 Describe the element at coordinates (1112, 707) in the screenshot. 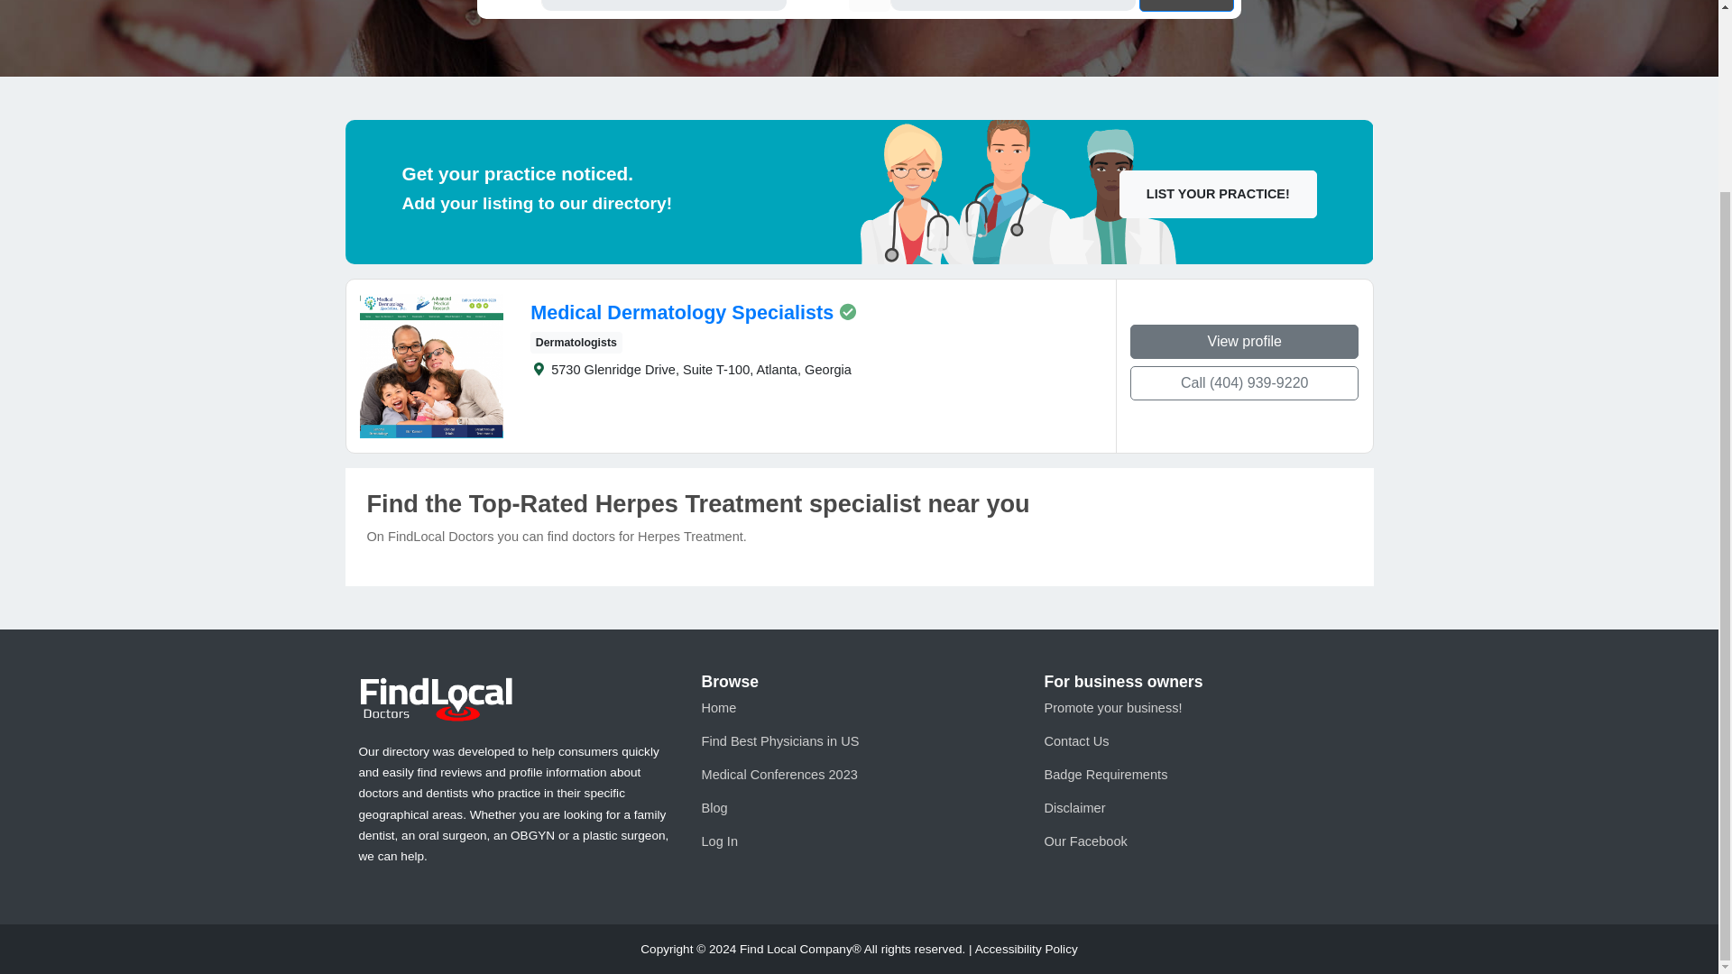

I see `Promote your business!` at that location.